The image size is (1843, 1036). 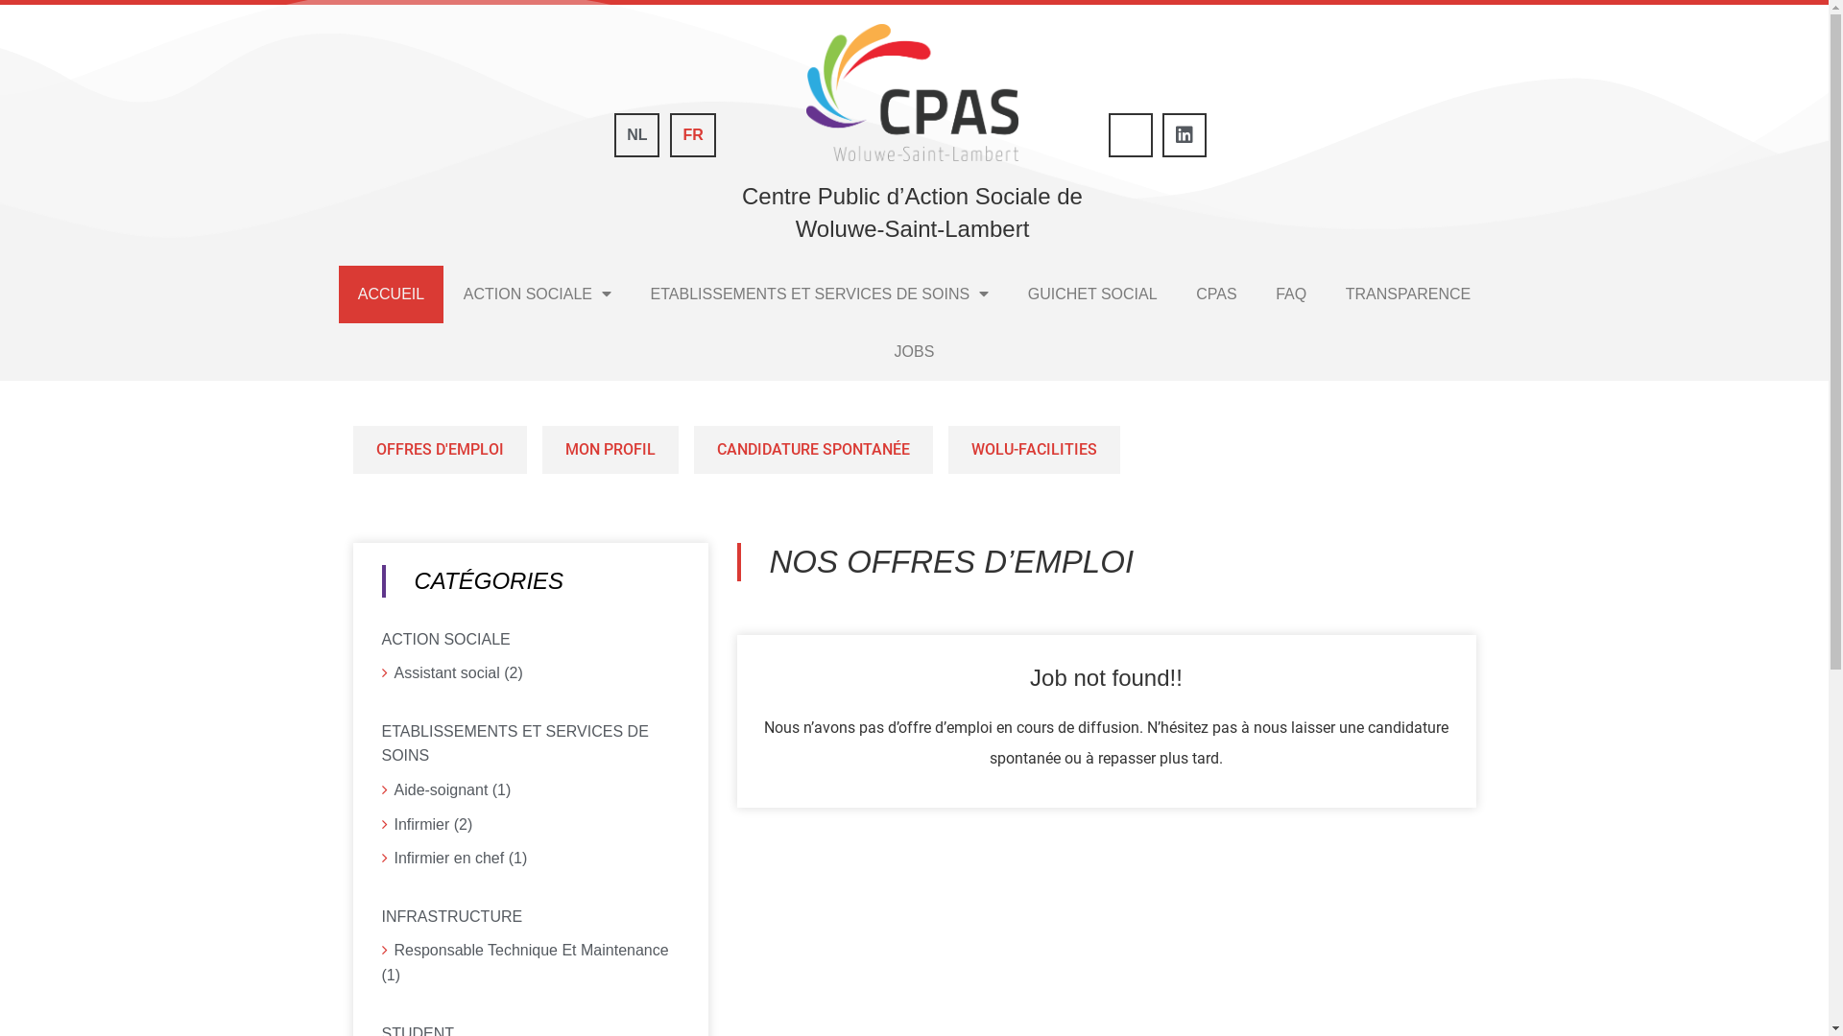 I want to click on Assistant social (2), so click(x=531, y=673).